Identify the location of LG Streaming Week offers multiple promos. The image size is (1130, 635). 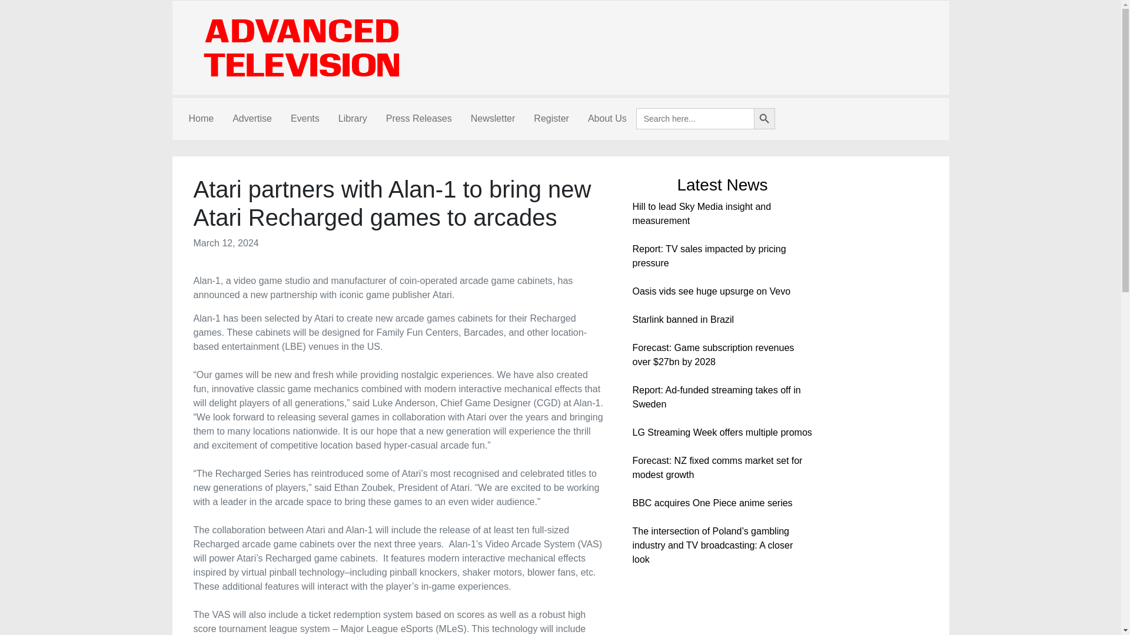
(722, 432).